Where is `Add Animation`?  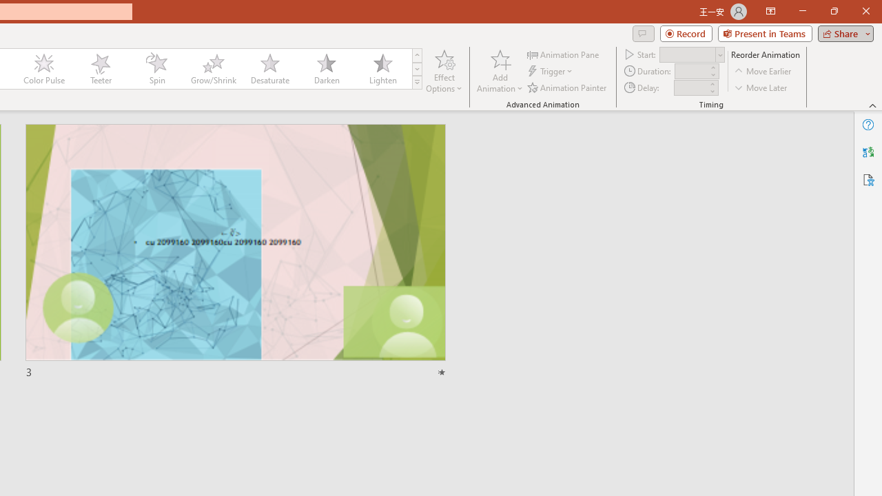 Add Animation is located at coordinates (500, 70).